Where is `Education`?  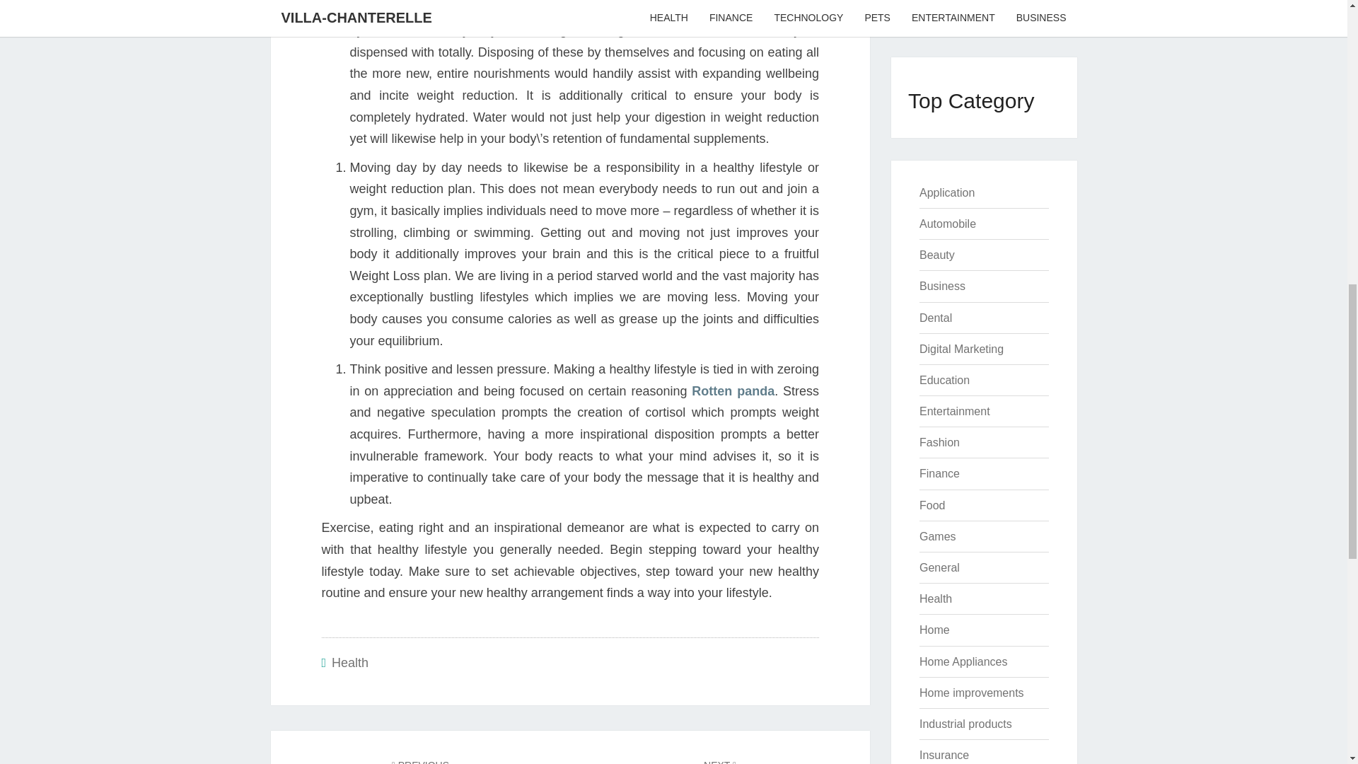
Education is located at coordinates (948, 224).